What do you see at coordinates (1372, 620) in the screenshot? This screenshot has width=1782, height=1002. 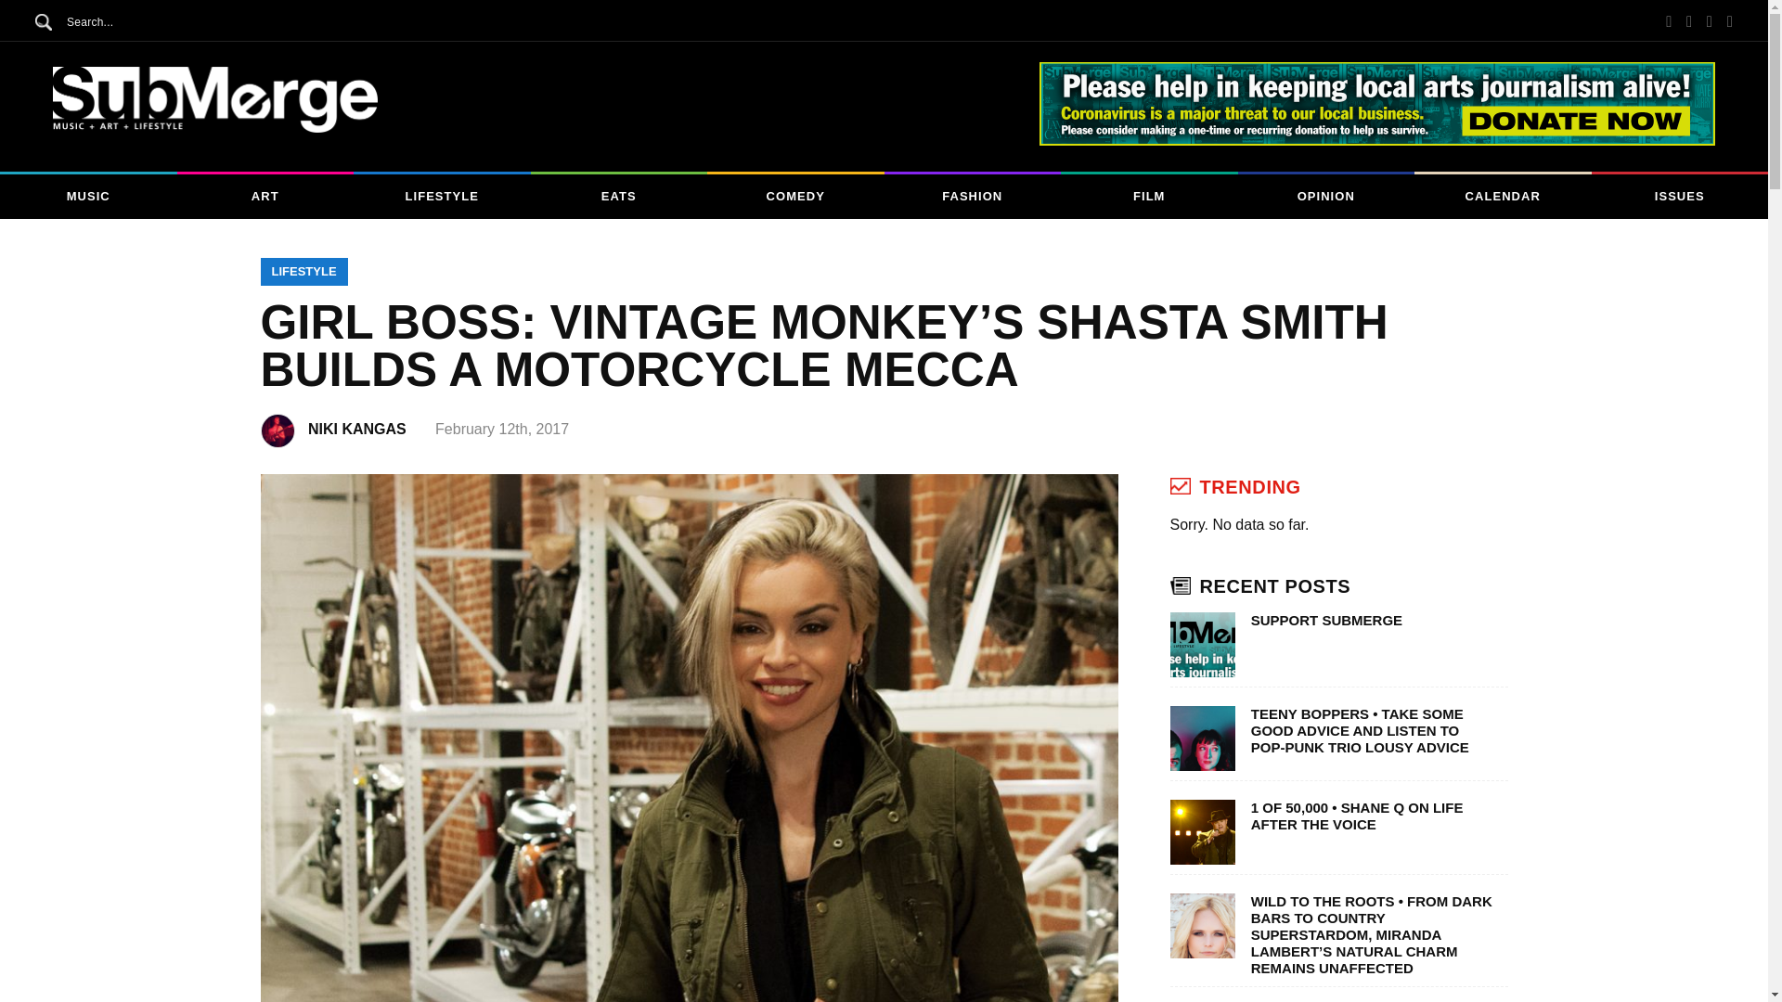 I see `SUPPORT SUBMERGE` at bounding box center [1372, 620].